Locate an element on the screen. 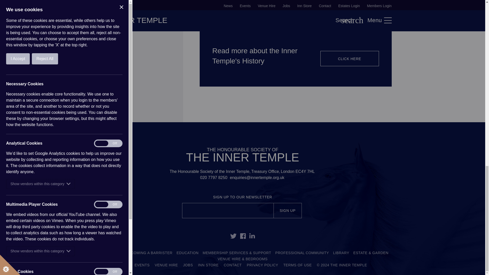 This screenshot has height=275, width=489. Sign up is located at coordinates (288, 211).